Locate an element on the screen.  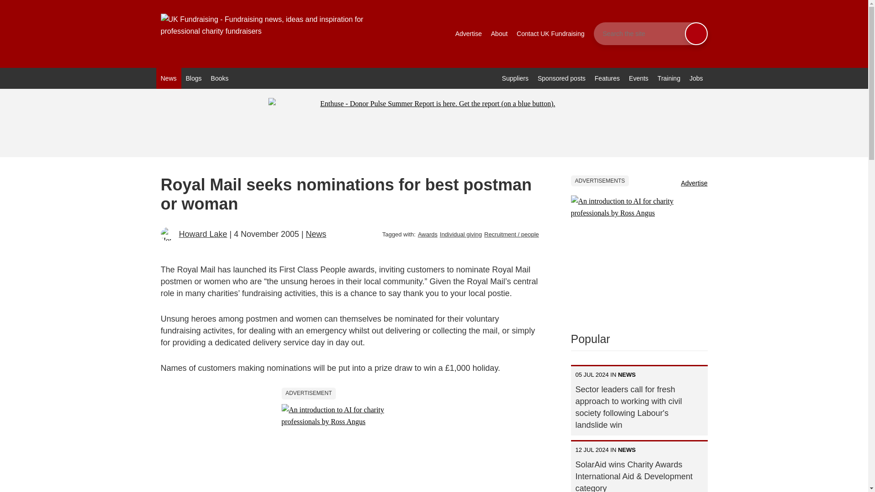
Features is located at coordinates (607, 78).